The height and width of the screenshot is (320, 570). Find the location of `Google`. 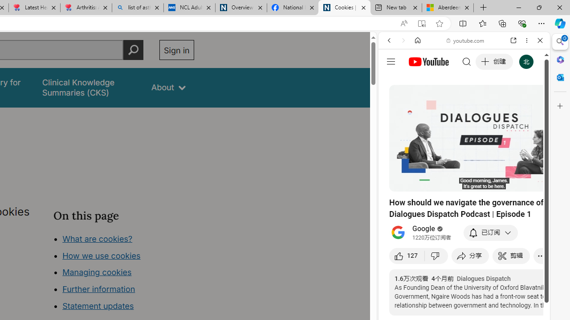

Google is located at coordinates (464, 220).